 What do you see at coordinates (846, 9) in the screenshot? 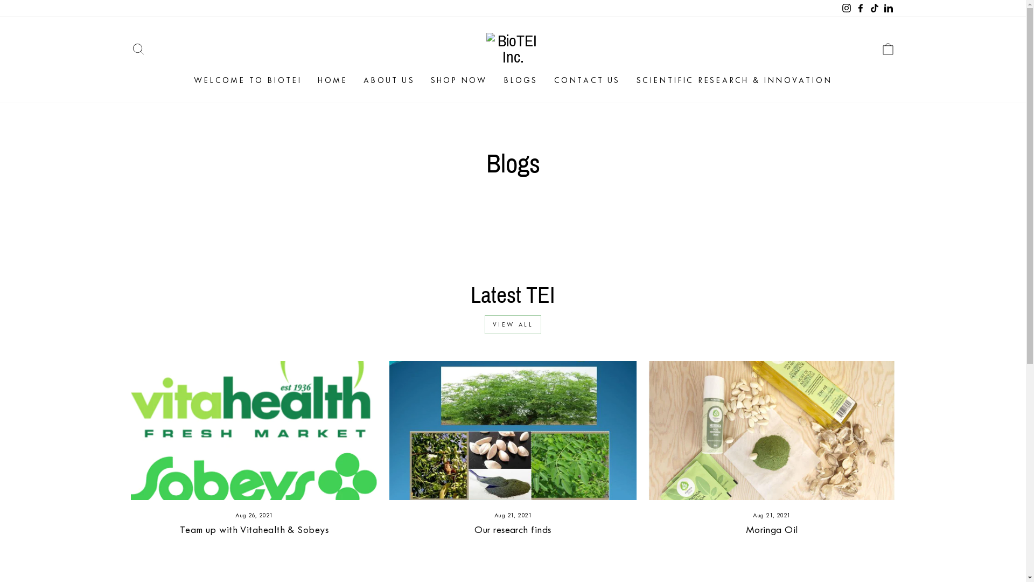
I see `Instagram` at bounding box center [846, 9].